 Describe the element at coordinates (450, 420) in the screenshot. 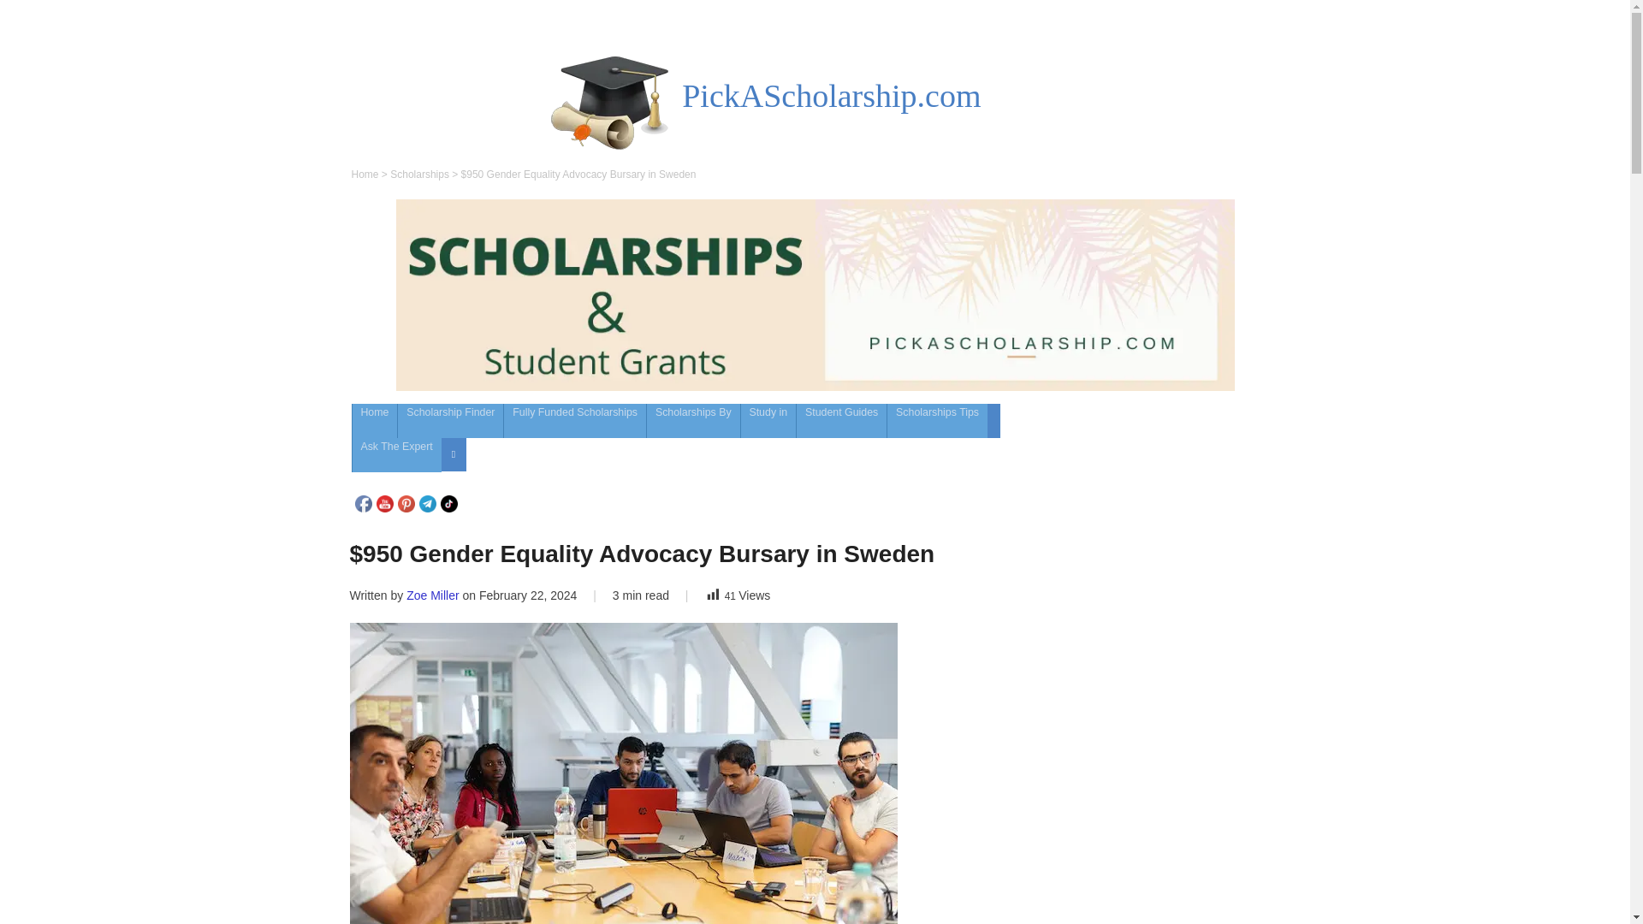

I see `Scholarship Finder` at that location.